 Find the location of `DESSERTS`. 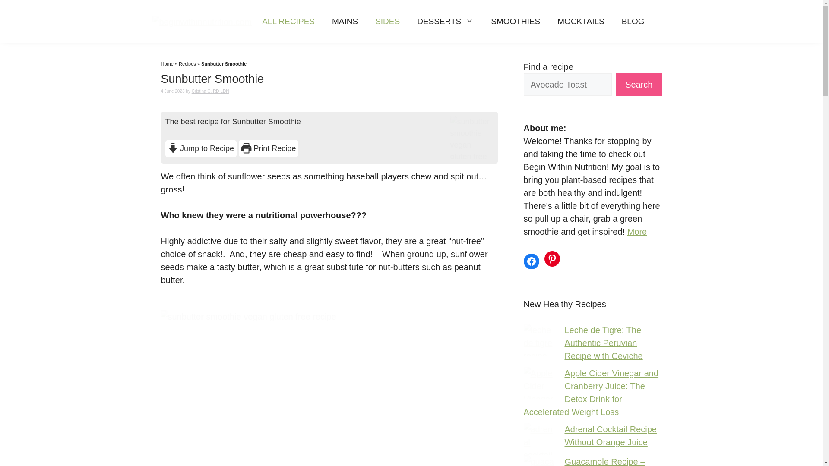

DESSERTS is located at coordinates (446, 22).